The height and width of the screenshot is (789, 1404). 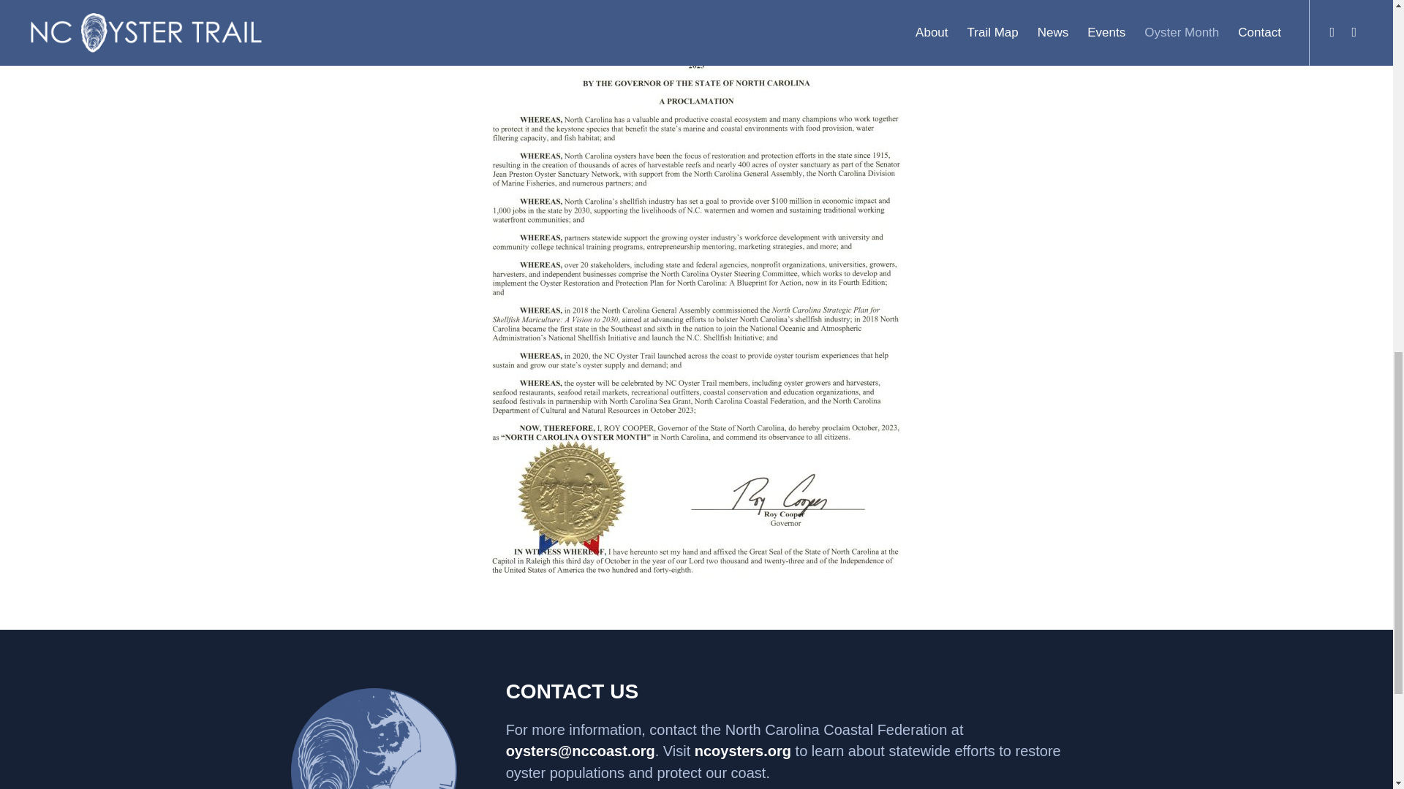 What do you see at coordinates (743, 751) in the screenshot?
I see `ncoysters.org` at bounding box center [743, 751].